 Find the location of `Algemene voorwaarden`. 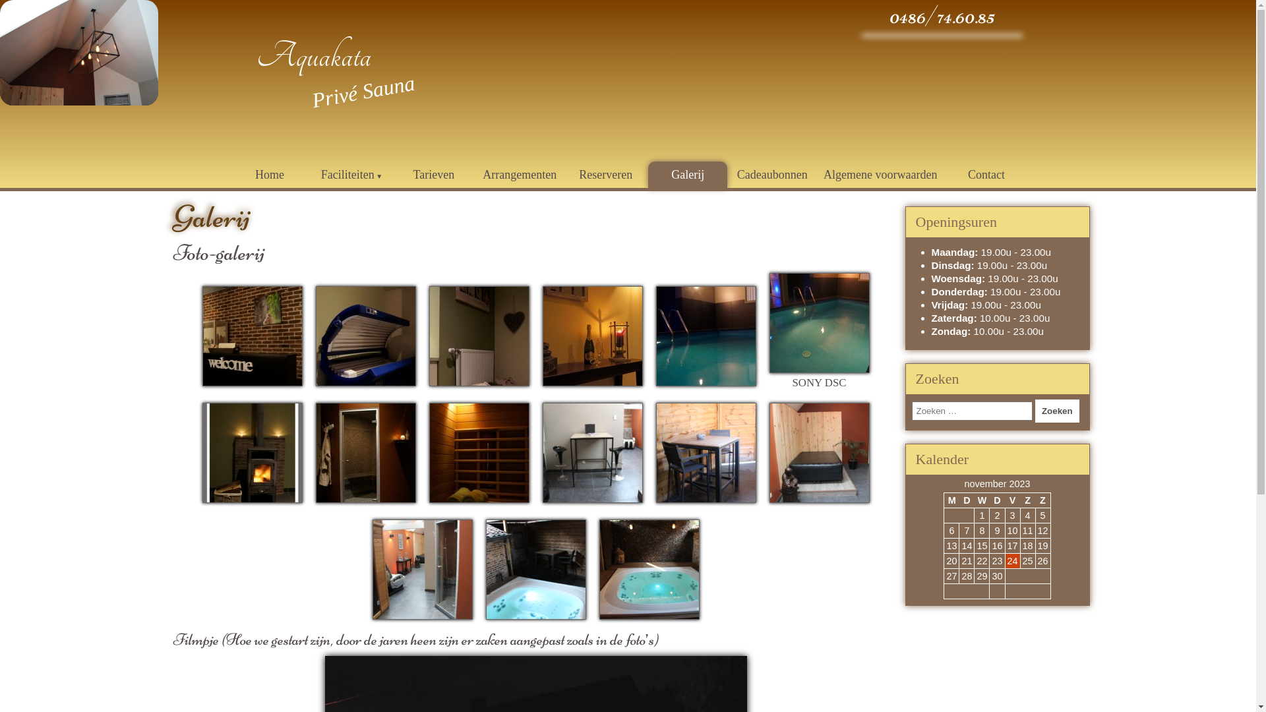

Algemene voorwaarden is located at coordinates (880, 175).